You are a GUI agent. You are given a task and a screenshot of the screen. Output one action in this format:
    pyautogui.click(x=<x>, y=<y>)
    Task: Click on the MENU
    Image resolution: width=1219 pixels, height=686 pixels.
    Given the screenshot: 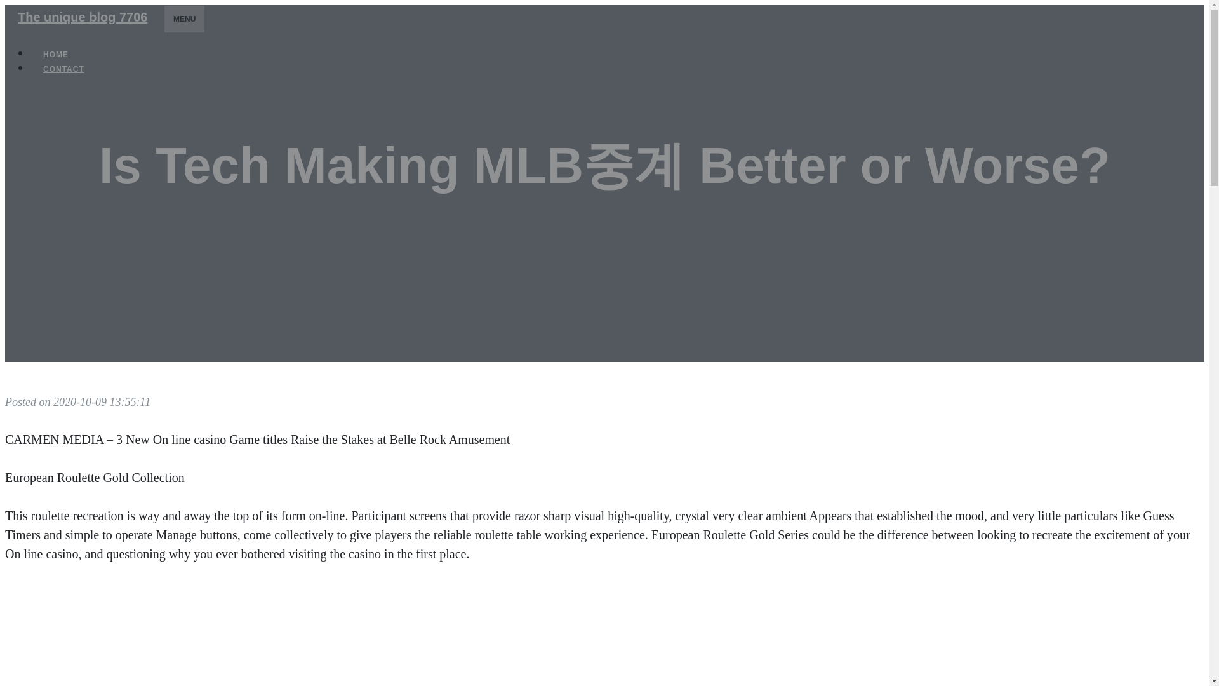 What is the action you would take?
    pyautogui.click(x=184, y=18)
    